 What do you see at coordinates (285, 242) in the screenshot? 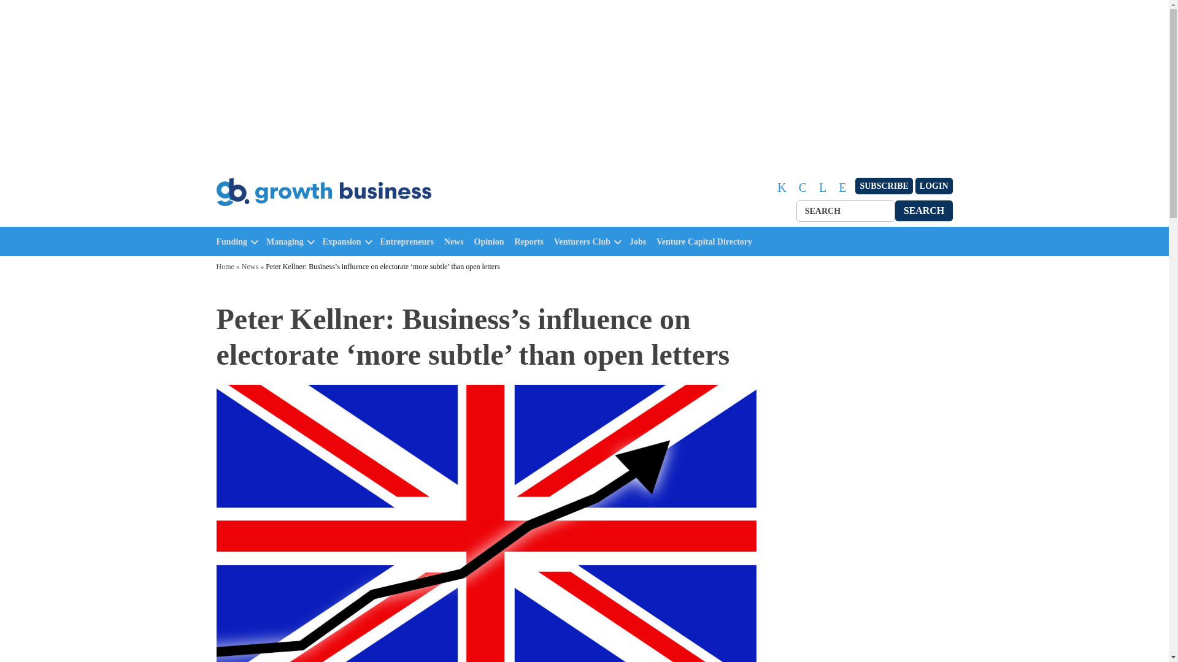
I see `Managing` at bounding box center [285, 242].